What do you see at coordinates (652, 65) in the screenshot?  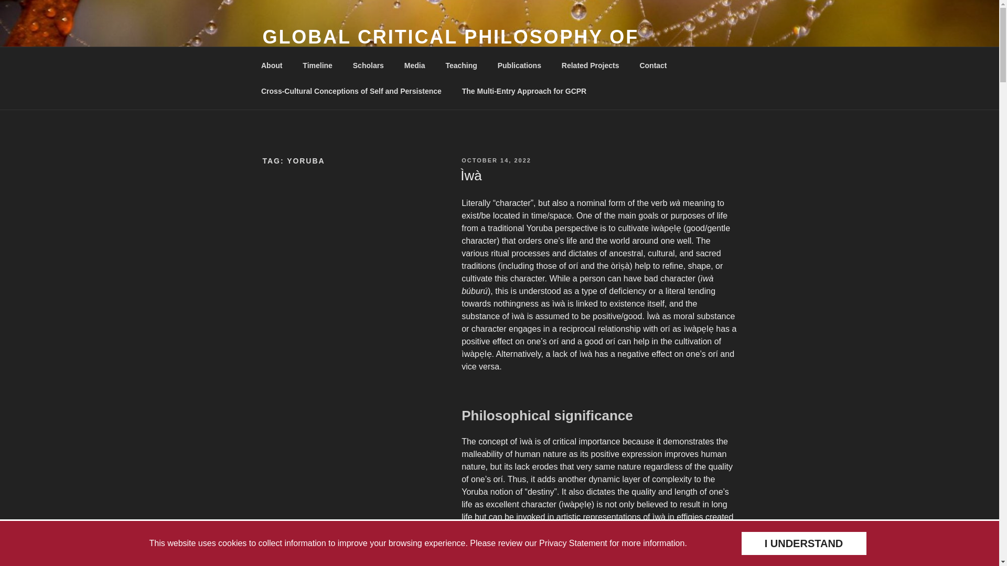 I see `Contact` at bounding box center [652, 65].